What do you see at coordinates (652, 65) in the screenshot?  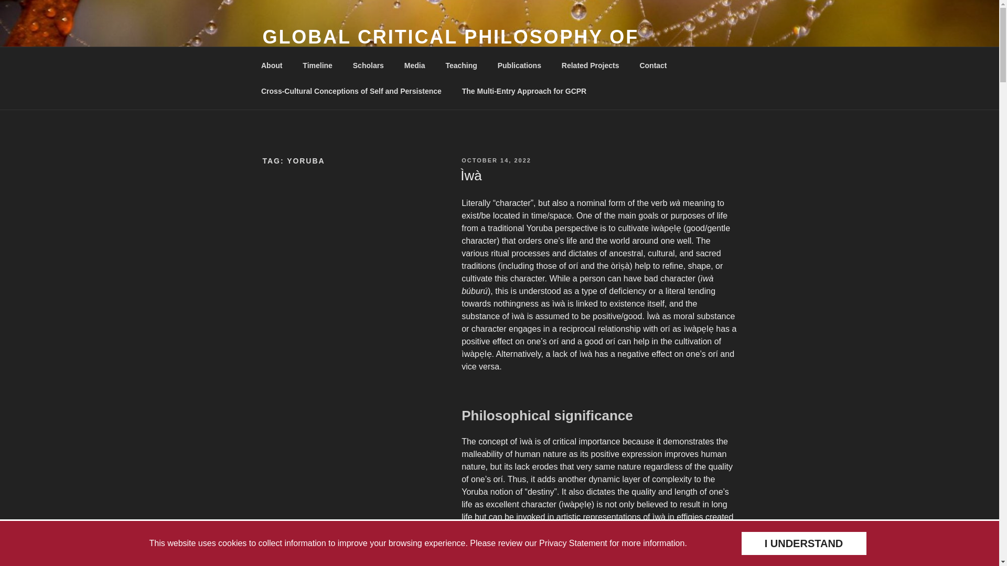 I see `Contact` at bounding box center [652, 65].